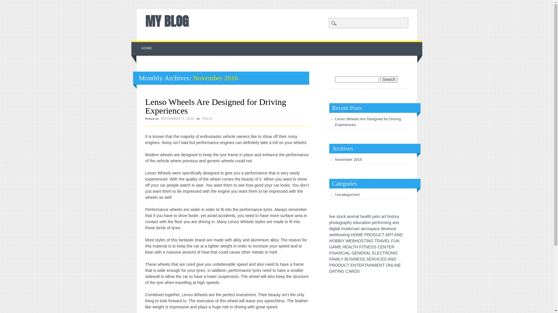 This screenshot has height=313, width=558. What do you see at coordinates (375, 223) in the screenshot?
I see `e` at bounding box center [375, 223].